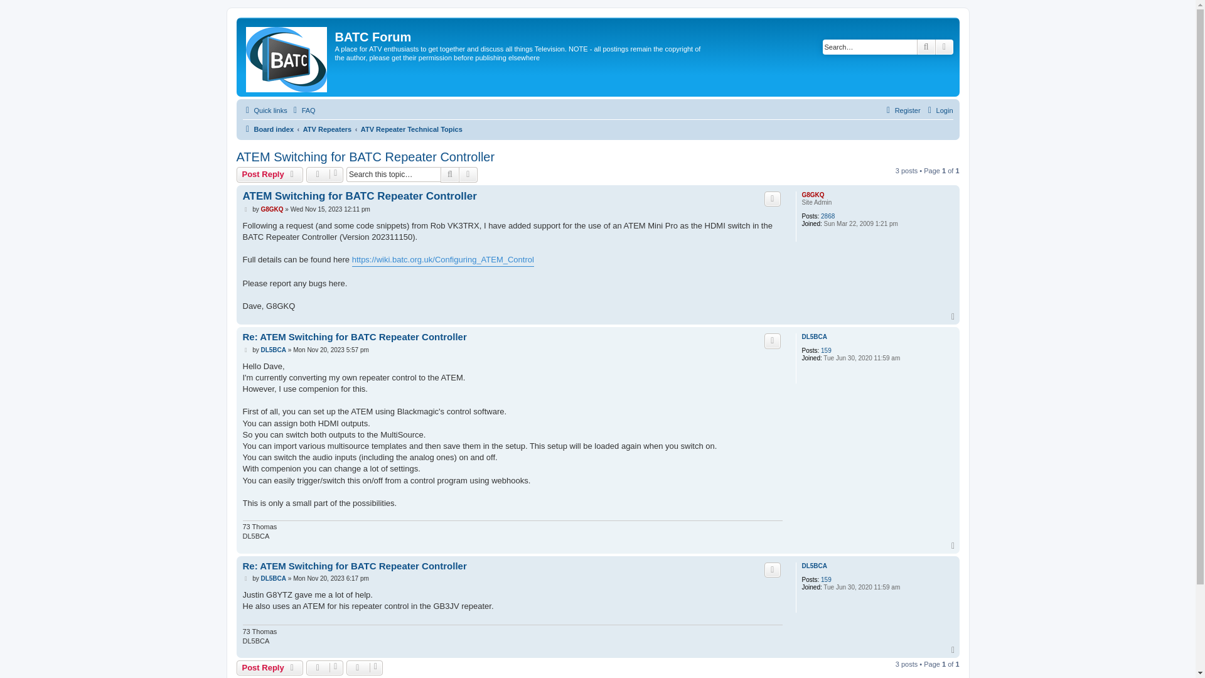 The image size is (1205, 678). What do you see at coordinates (826, 350) in the screenshot?
I see `159` at bounding box center [826, 350].